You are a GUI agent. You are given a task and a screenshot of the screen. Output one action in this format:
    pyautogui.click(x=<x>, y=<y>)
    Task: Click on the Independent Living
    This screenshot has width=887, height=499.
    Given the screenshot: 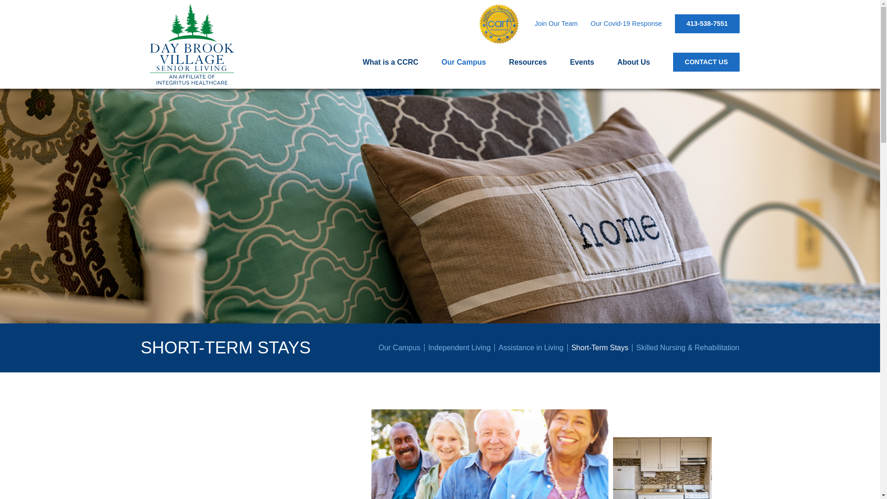 What is the action you would take?
    pyautogui.click(x=462, y=347)
    